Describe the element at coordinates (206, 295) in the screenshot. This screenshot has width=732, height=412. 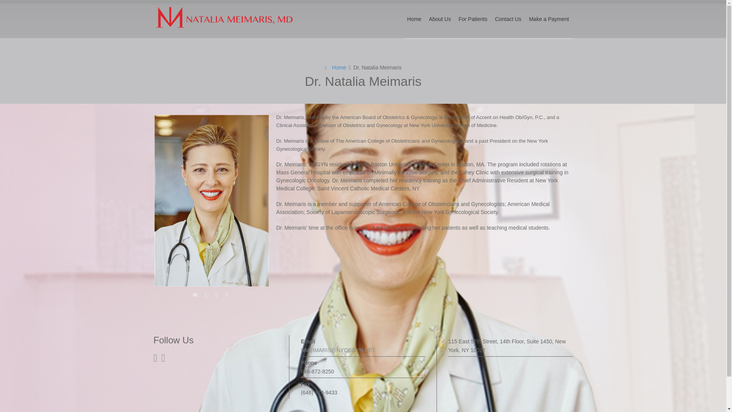
I see `Twitter` at that location.